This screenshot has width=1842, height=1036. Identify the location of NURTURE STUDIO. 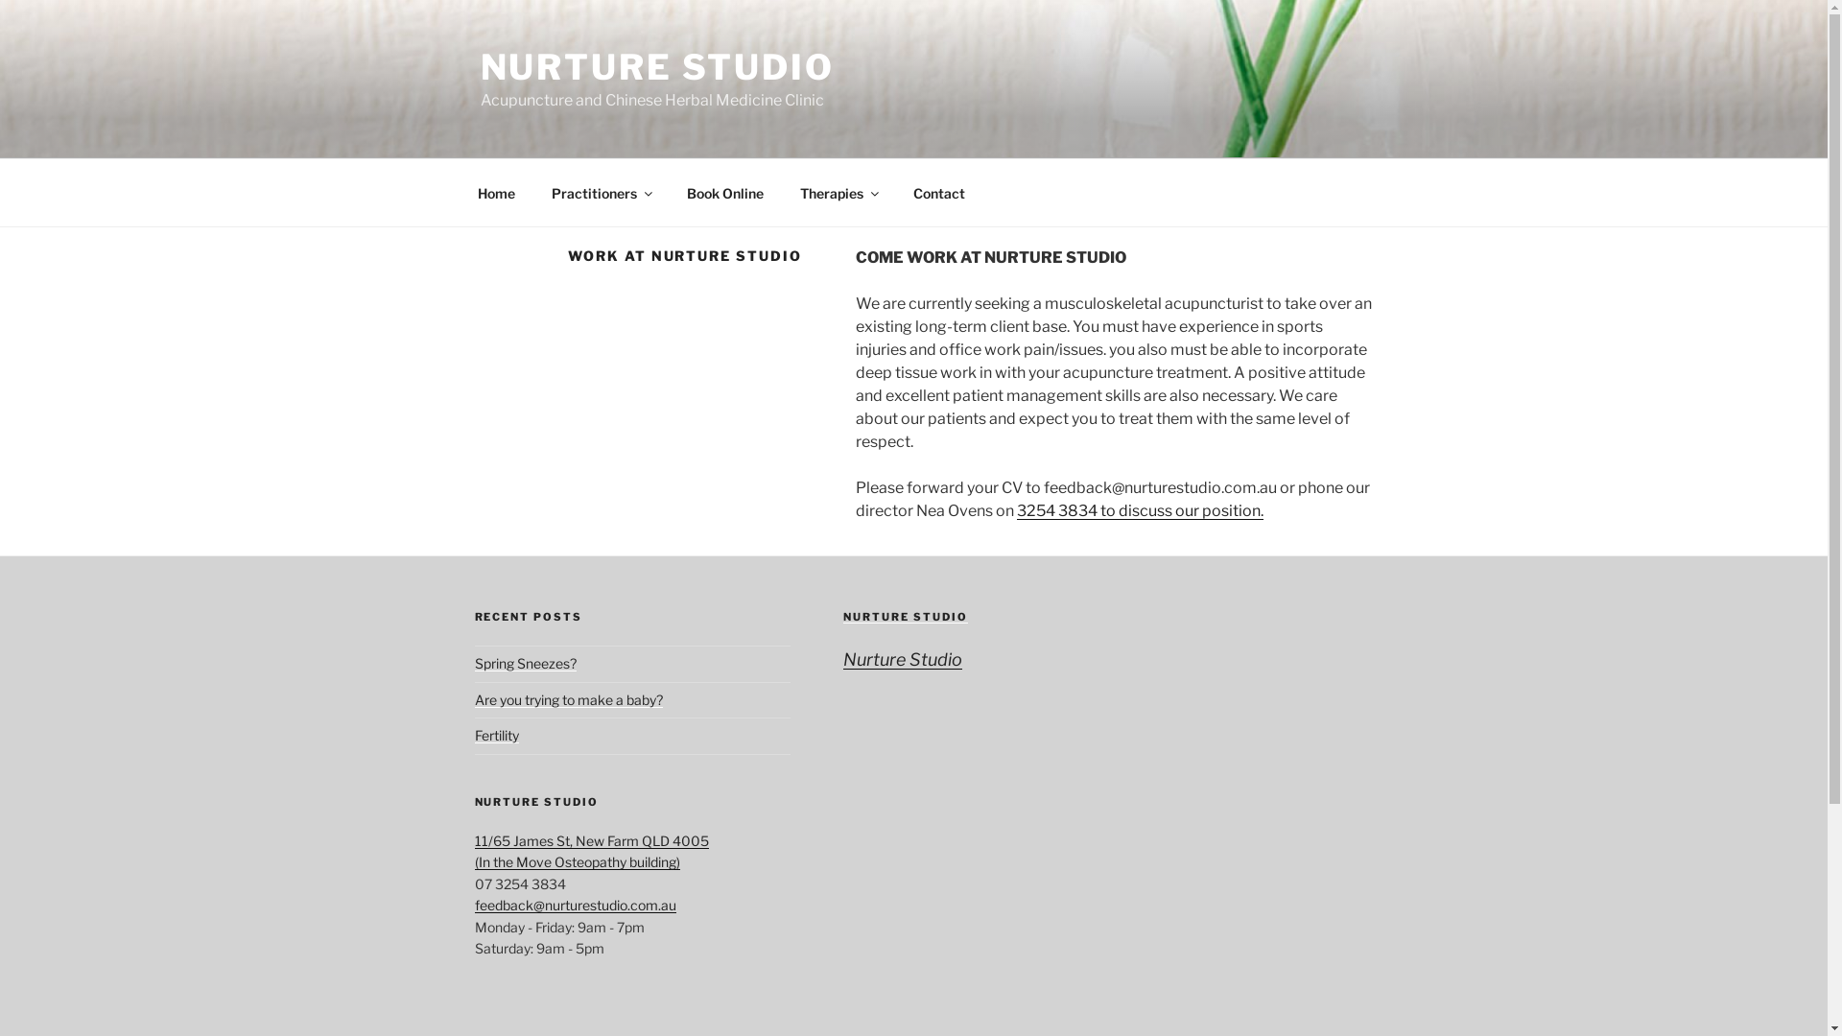
(656, 67).